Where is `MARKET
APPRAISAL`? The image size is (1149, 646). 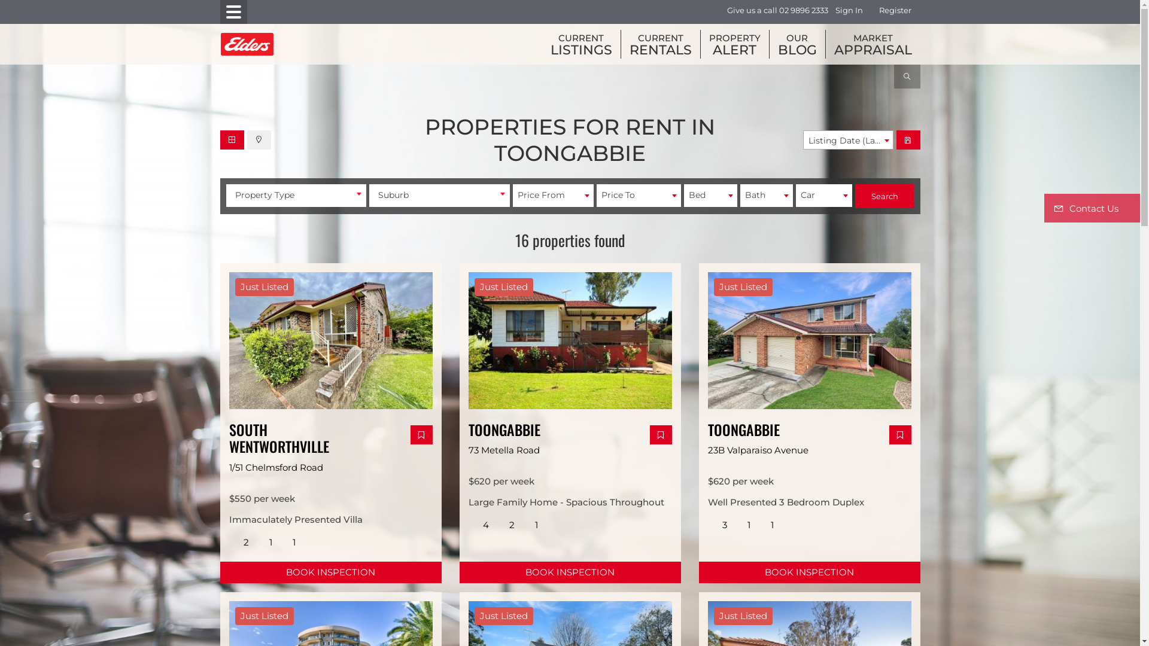
MARKET
APPRAISAL is located at coordinates (873, 44).